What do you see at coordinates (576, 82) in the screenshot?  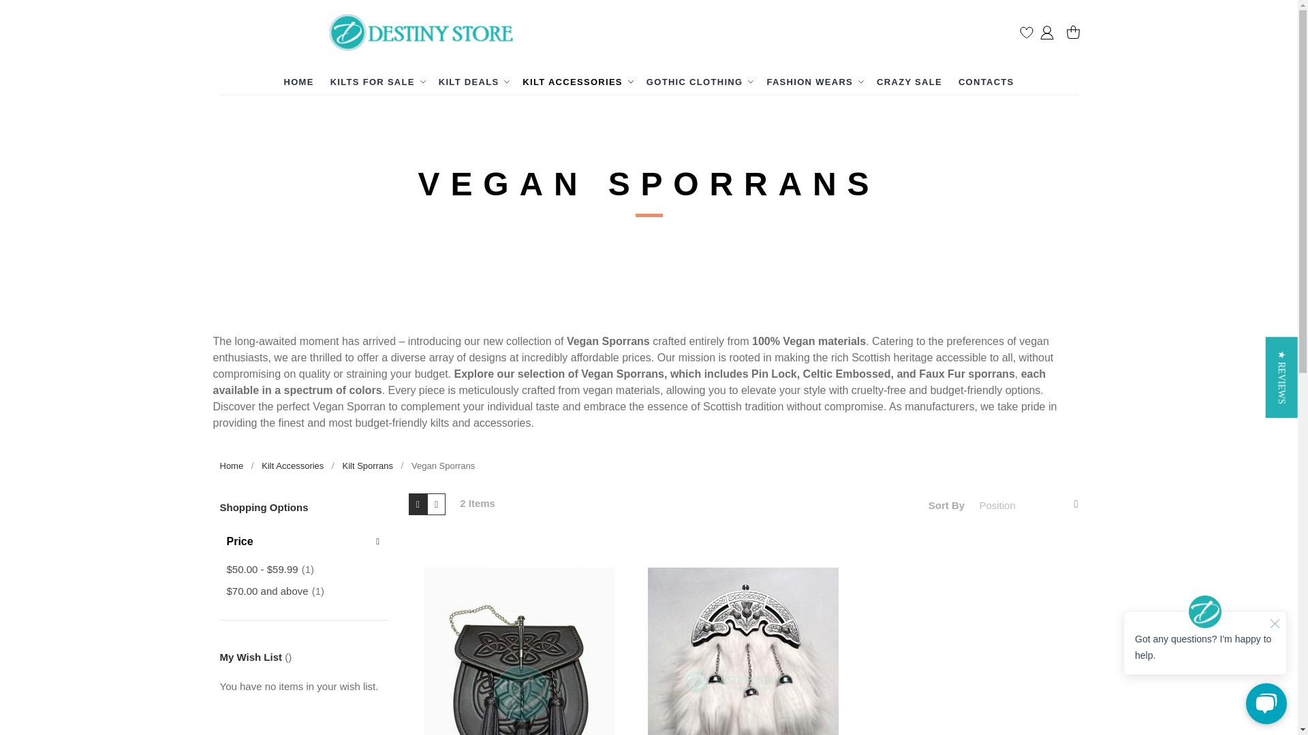 I see `KILT ACCESSORIES` at bounding box center [576, 82].